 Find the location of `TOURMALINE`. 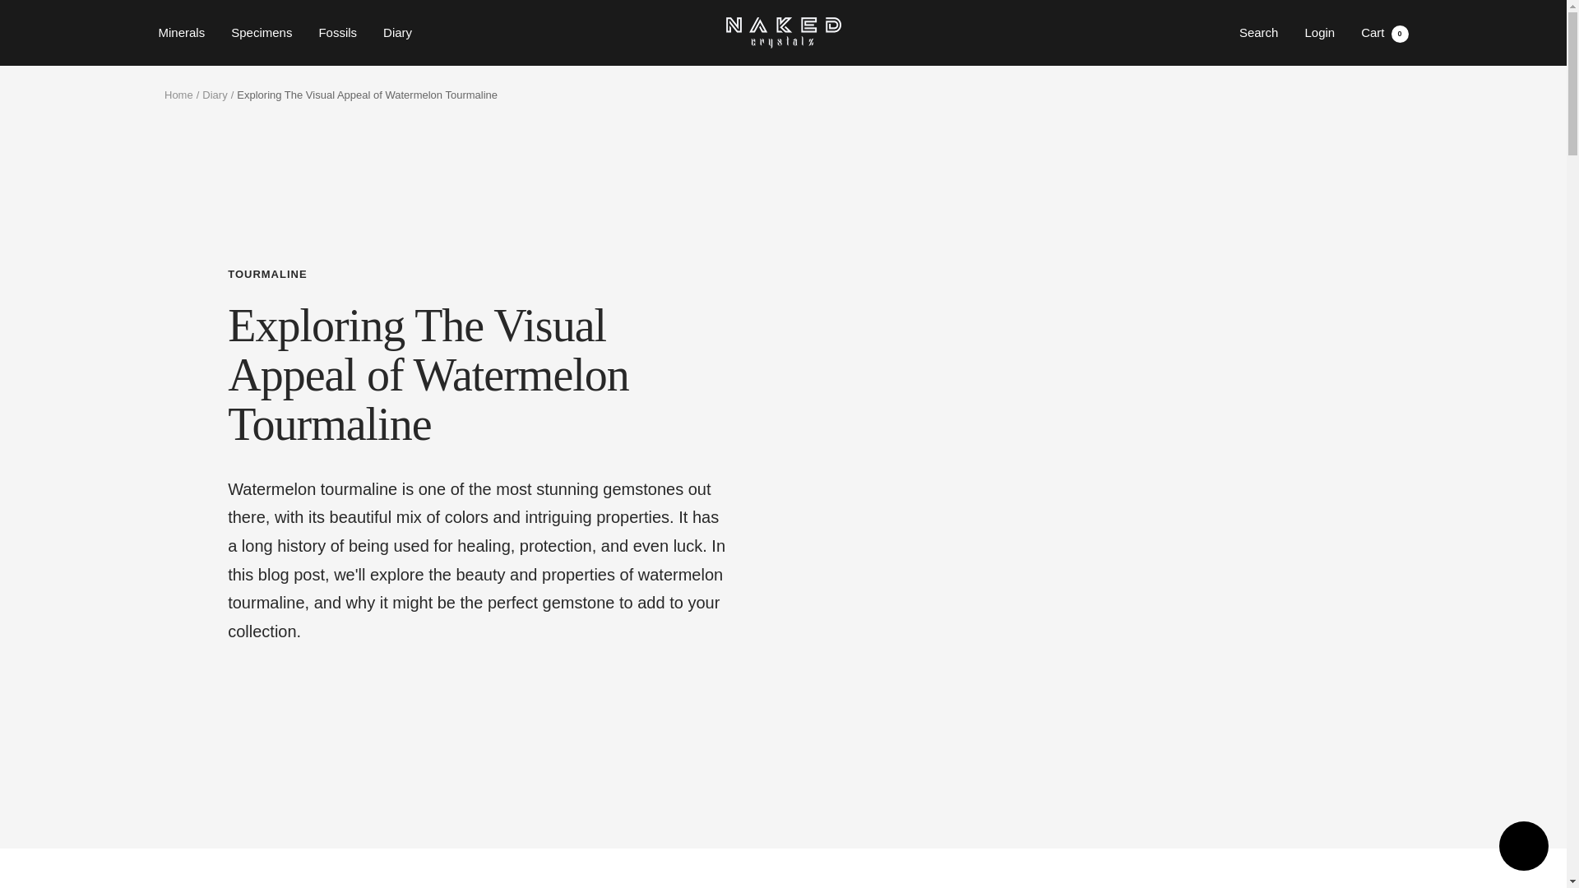

TOURMALINE is located at coordinates (782, 33).